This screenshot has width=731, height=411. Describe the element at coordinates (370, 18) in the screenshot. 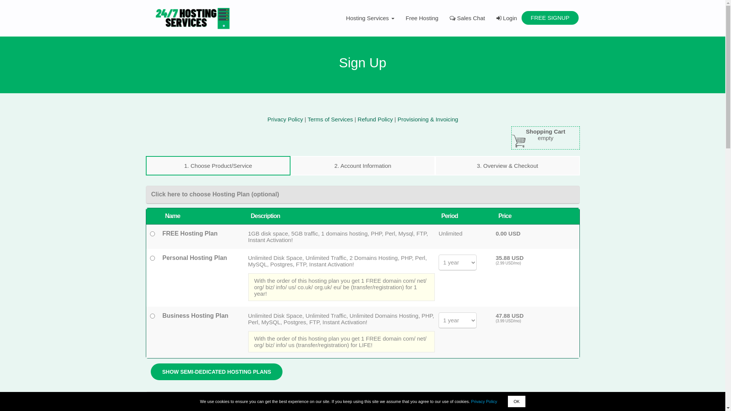

I see `Hosting Services` at that location.